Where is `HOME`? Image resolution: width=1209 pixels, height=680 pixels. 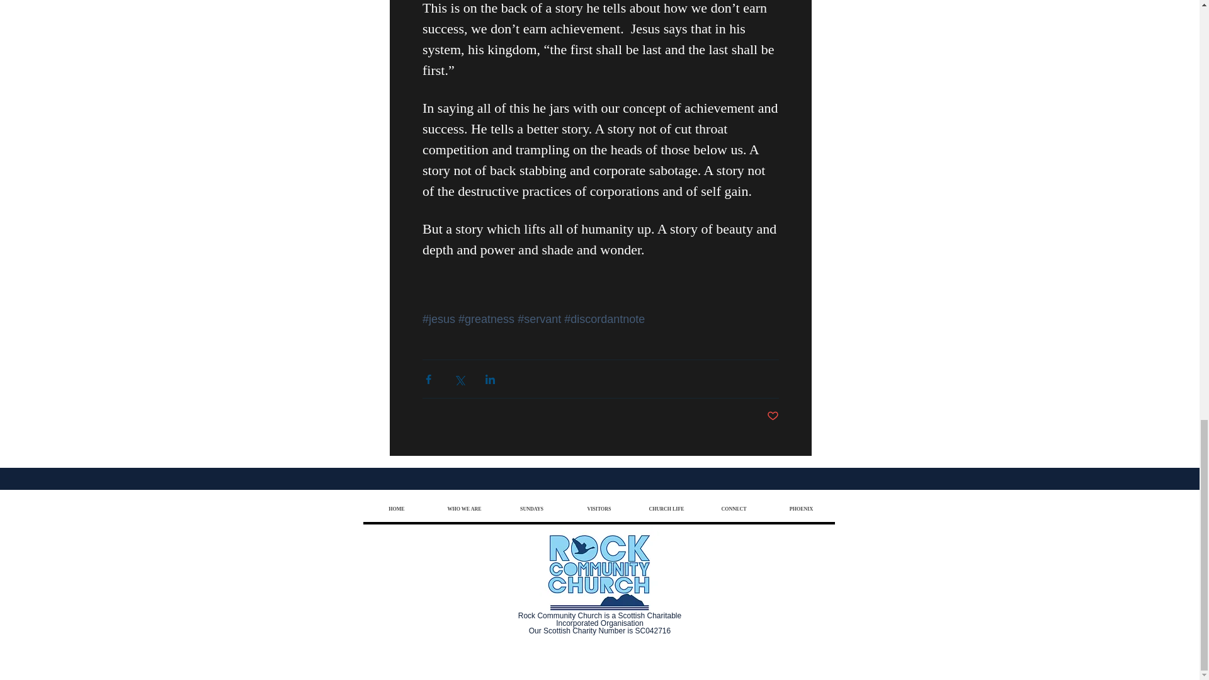
HOME is located at coordinates (397, 509).